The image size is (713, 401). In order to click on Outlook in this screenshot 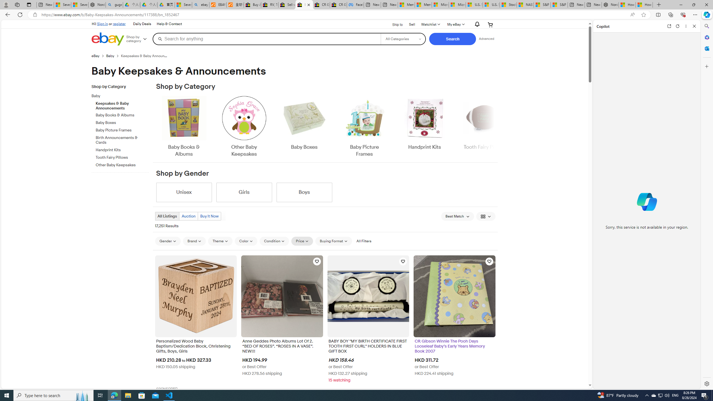, I will do `click(706, 48)`.